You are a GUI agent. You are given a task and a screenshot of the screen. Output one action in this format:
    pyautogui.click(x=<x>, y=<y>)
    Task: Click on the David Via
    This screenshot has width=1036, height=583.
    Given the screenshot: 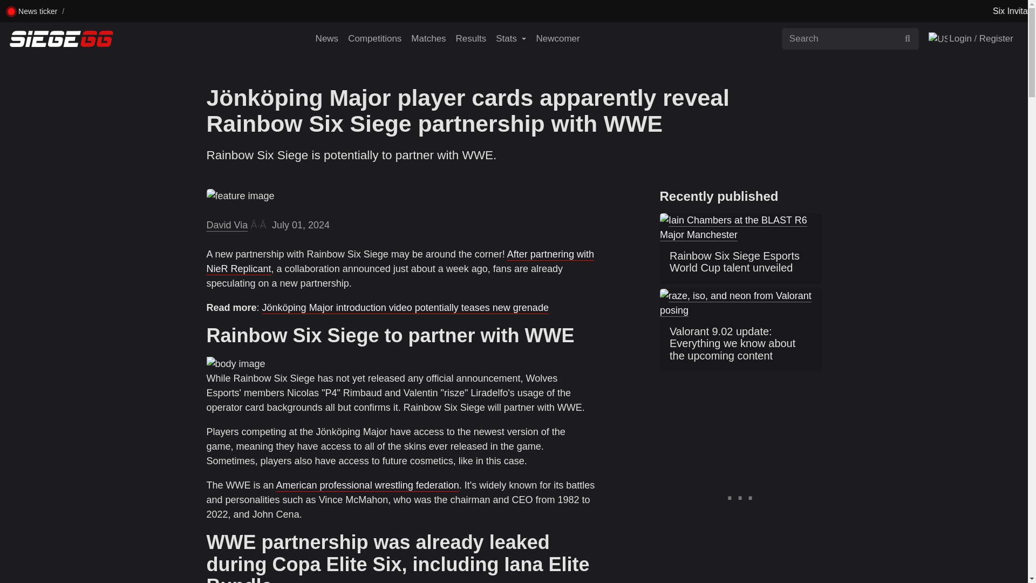 What is the action you would take?
    pyautogui.click(x=227, y=225)
    